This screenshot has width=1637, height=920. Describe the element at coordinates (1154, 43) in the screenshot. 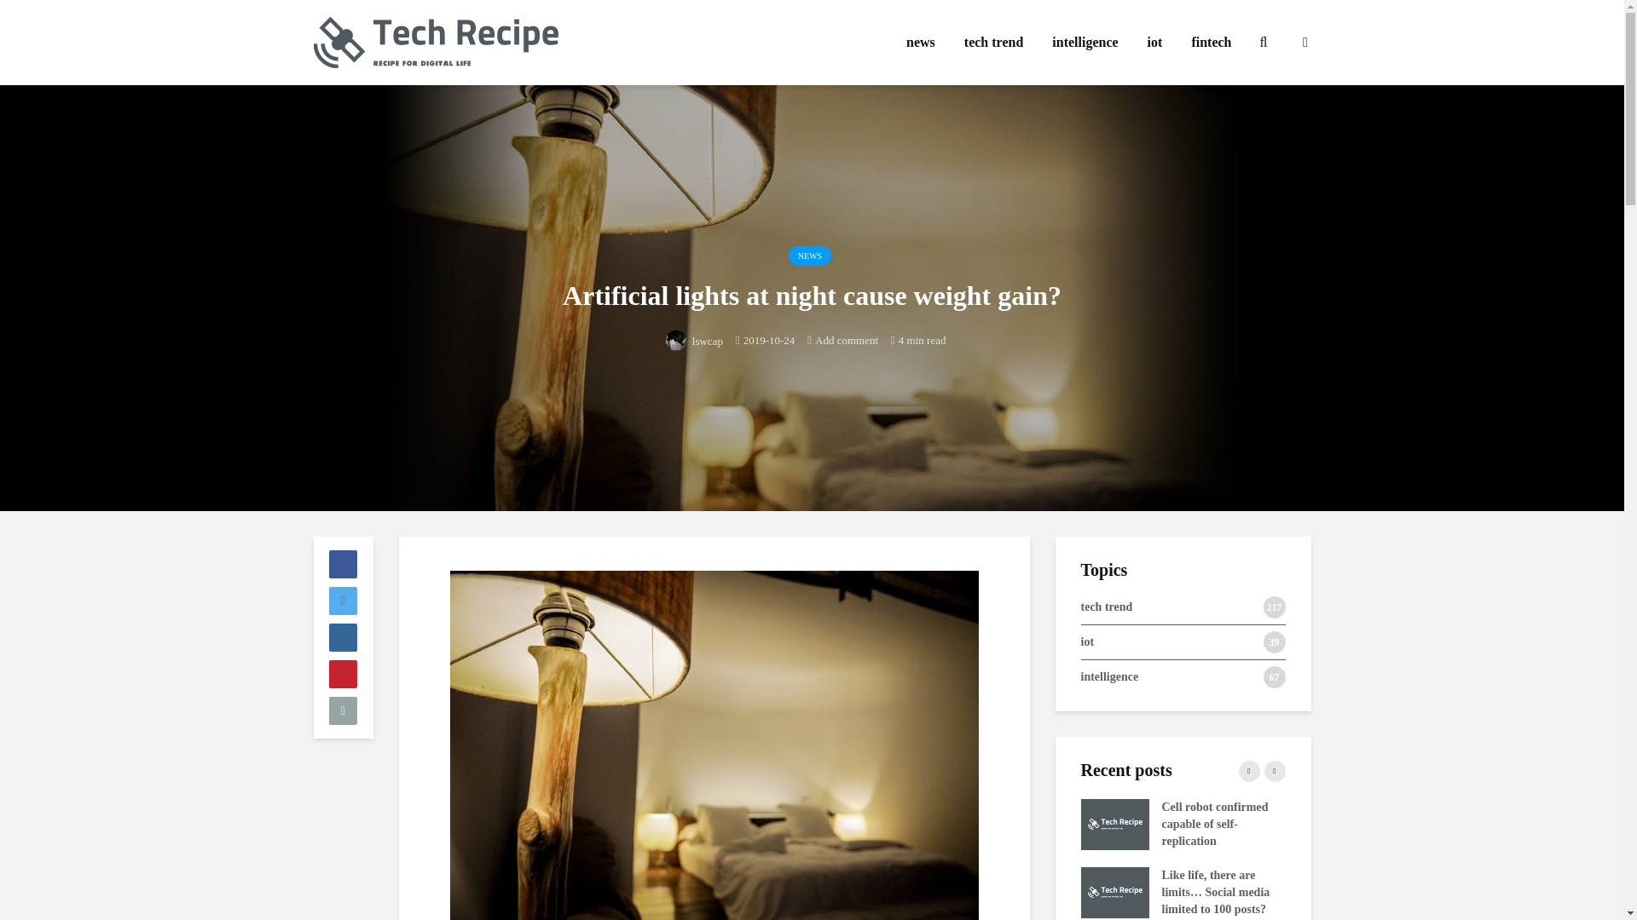

I see `iot` at that location.